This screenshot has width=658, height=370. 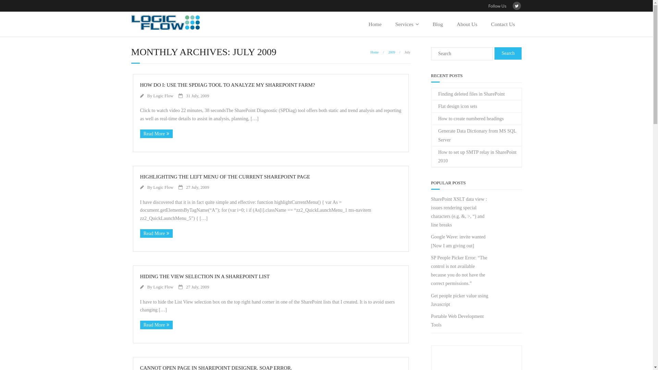 I want to click on Flat design icon sets, so click(x=454, y=106).